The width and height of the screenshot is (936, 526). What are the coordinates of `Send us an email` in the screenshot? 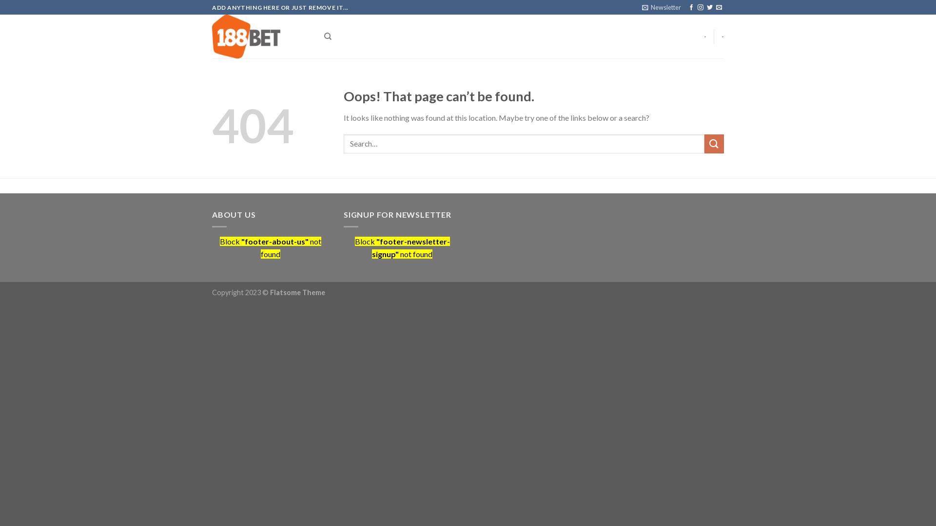 It's located at (719, 8).